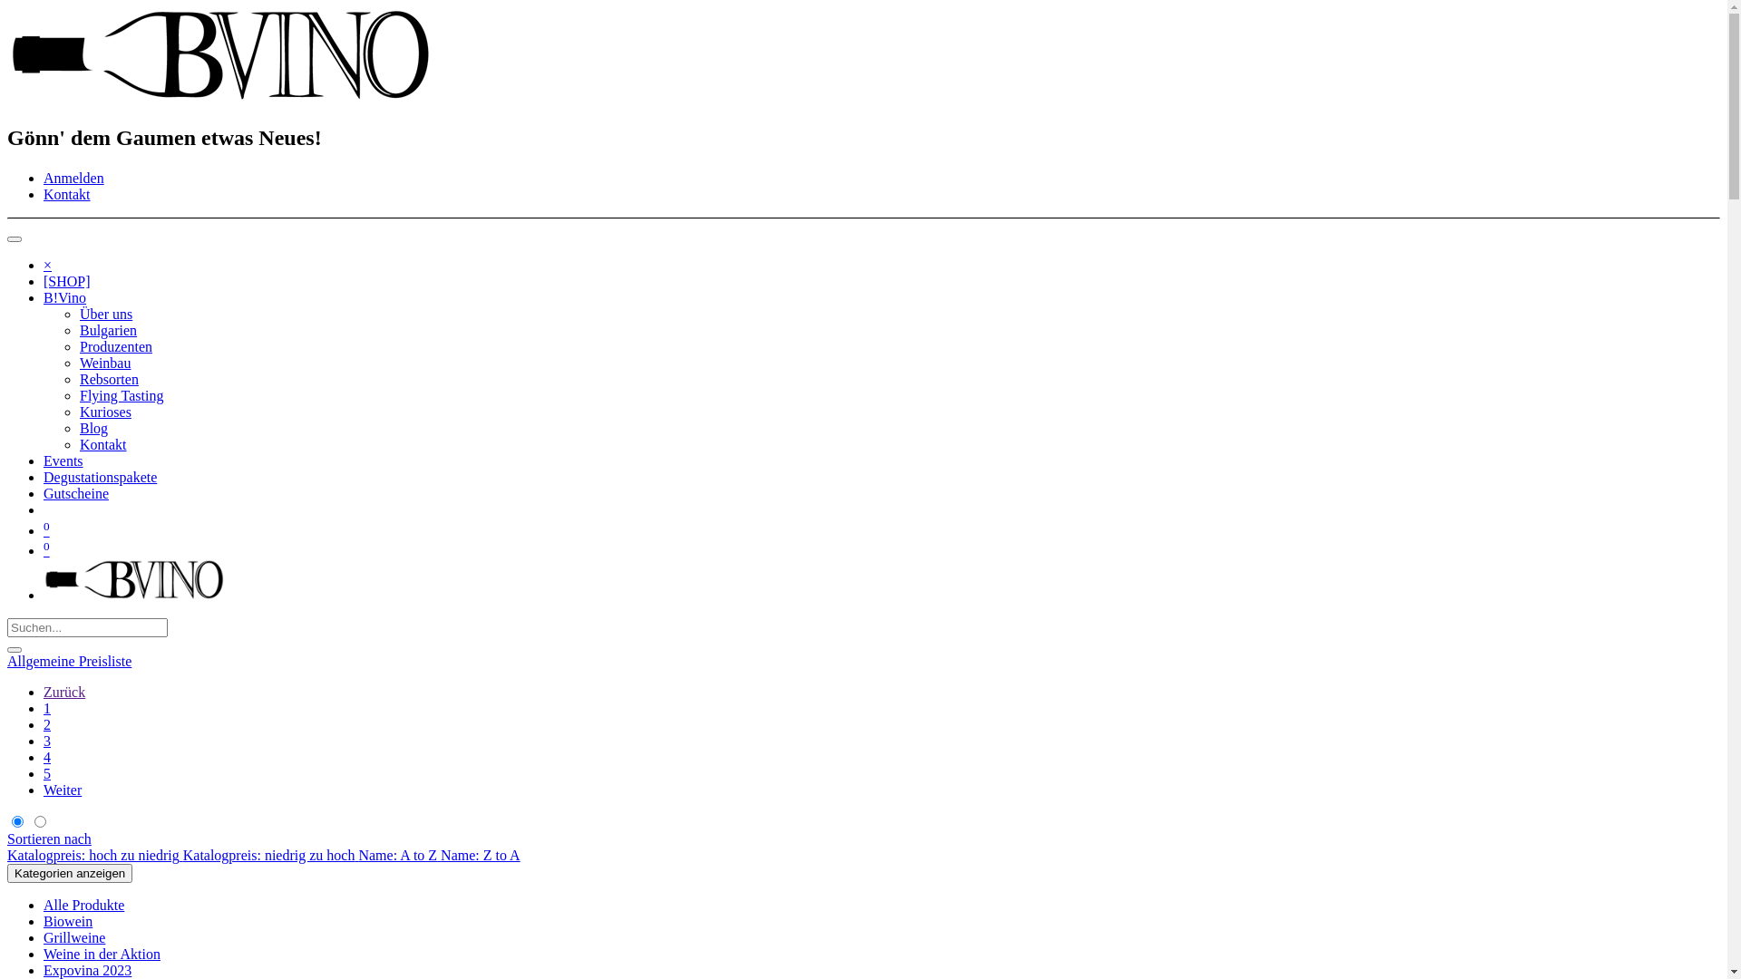 The width and height of the screenshot is (1741, 979). What do you see at coordinates (49, 839) in the screenshot?
I see `Sortieren nach` at bounding box center [49, 839].